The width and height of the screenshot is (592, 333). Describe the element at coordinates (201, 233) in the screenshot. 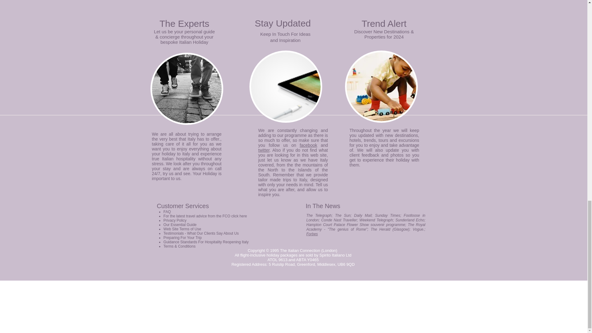

I see `Testimonials - What Our Clients Say About Us` at that location.